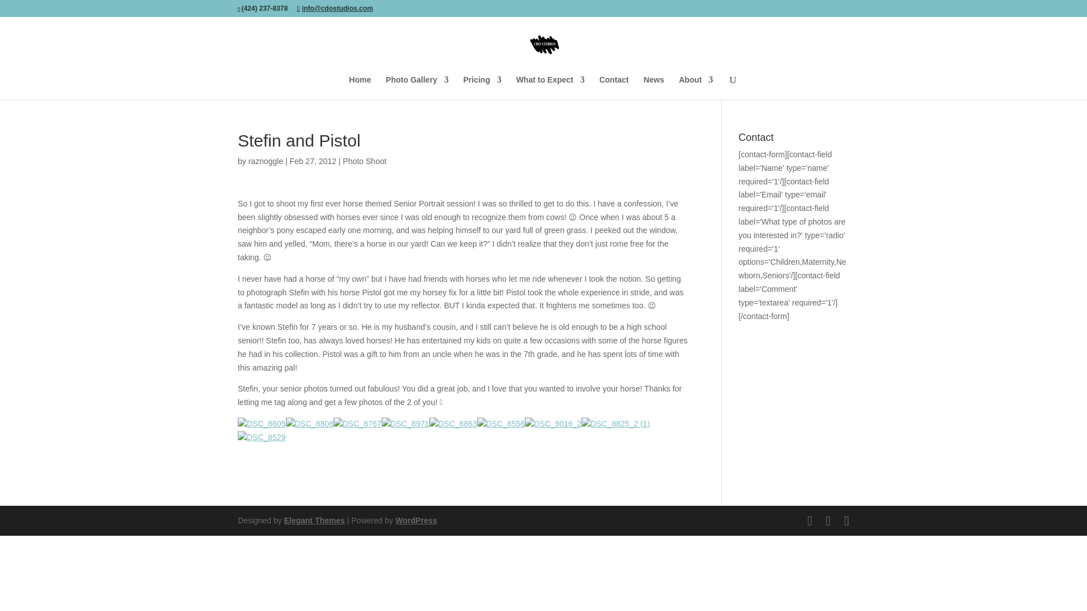 This screenshot has height=611, width=1087. What do you see at coordinates (266, 161) in the screenshot?
I see `Posts by raznoggle` at bounding box center [266, 161].